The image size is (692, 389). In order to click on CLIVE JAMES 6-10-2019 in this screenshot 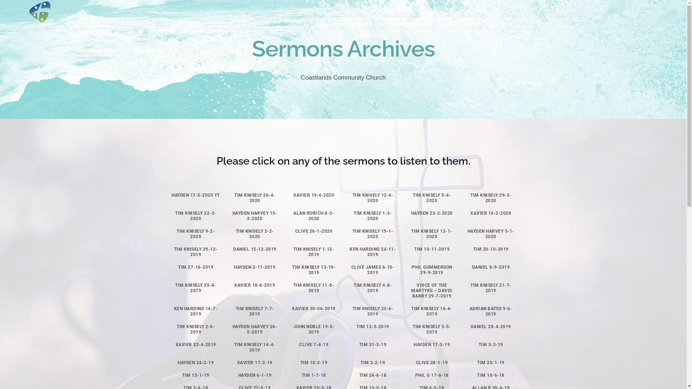, I will do `click(373, 270)`.